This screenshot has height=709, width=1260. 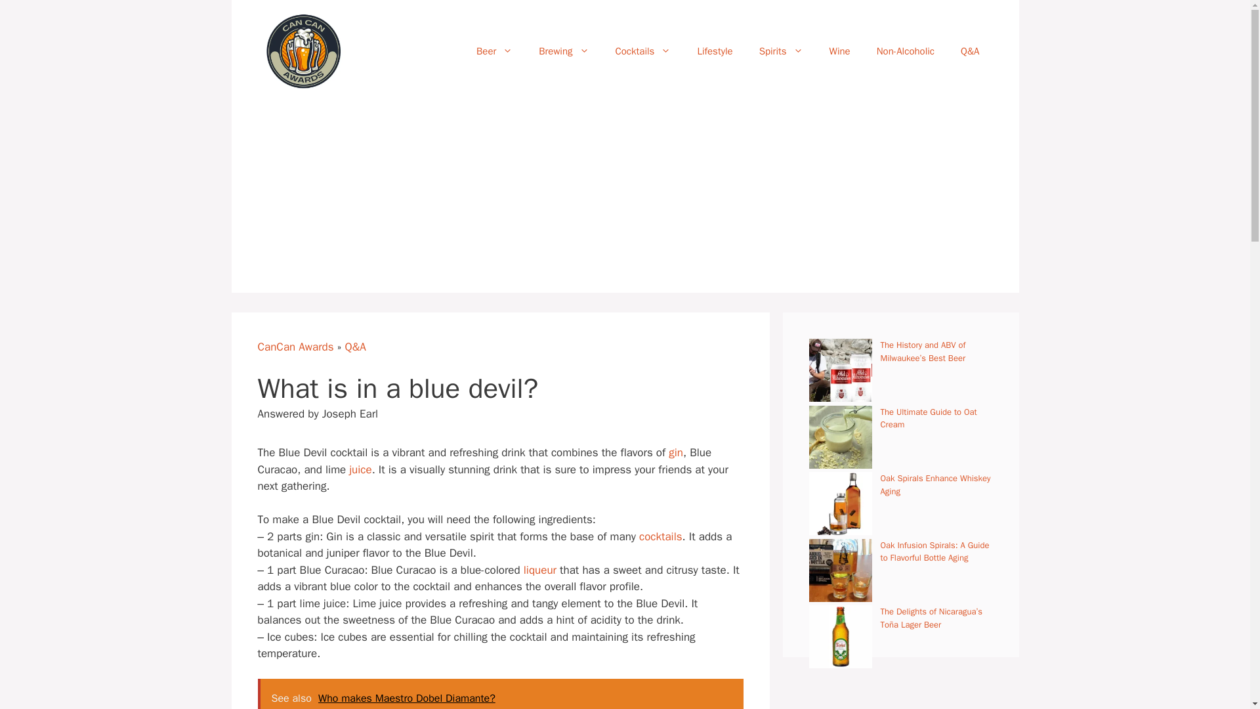 I want to click on Non-Alcoholic, so click(x=905, y=51).